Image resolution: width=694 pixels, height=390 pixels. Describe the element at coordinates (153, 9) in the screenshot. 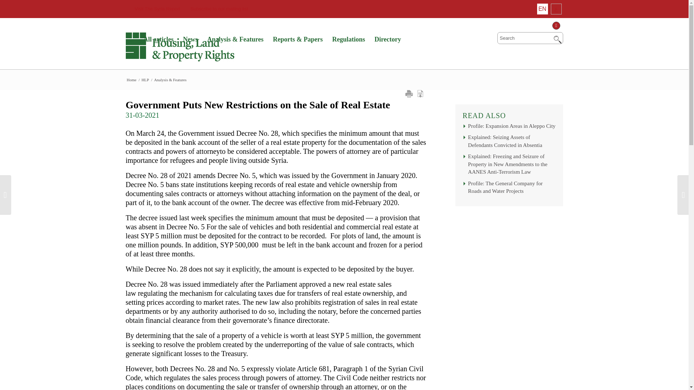

I see `Visit The Syria Report` at that location.